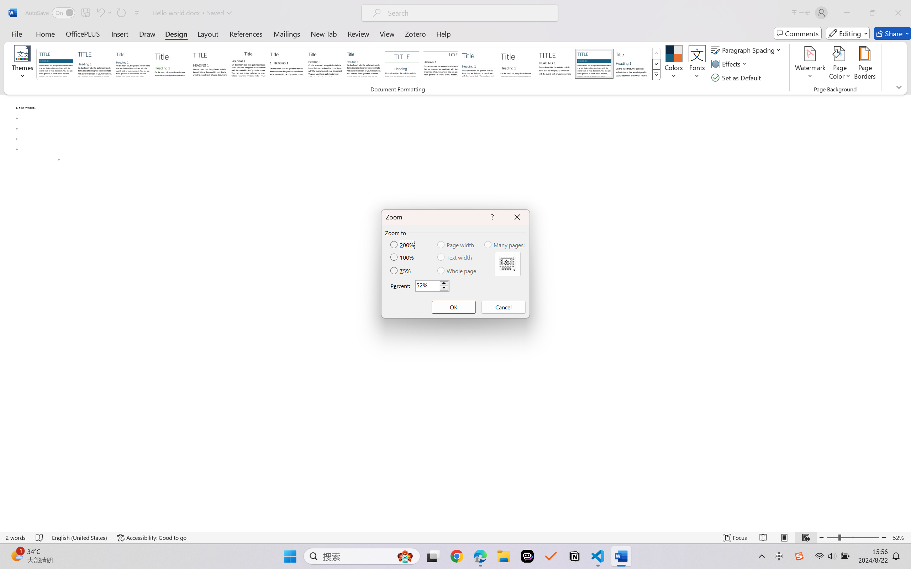  Describe the element at coordinates (884, 538) in the screenshot. I see `Zoom In` at that location.